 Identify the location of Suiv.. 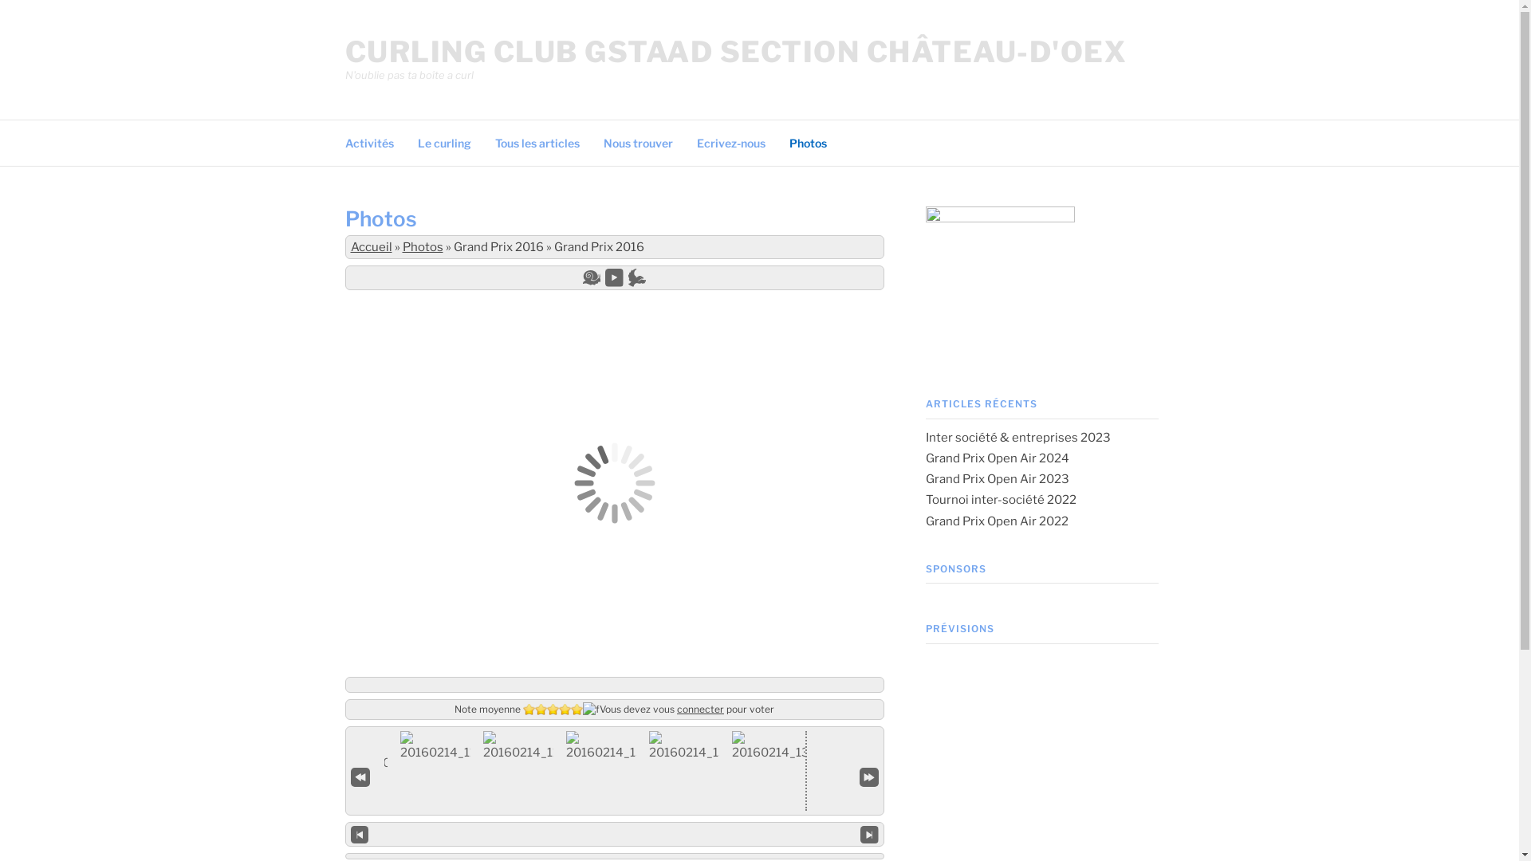
(869, 834).